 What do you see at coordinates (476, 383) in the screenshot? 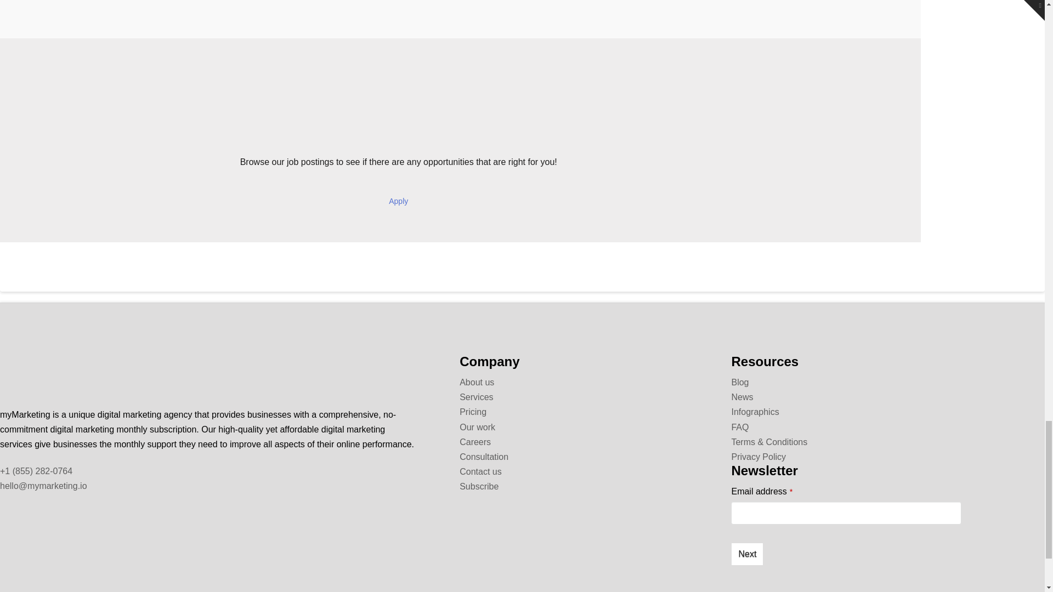
I see `About us` at bounding box center [476, 383].